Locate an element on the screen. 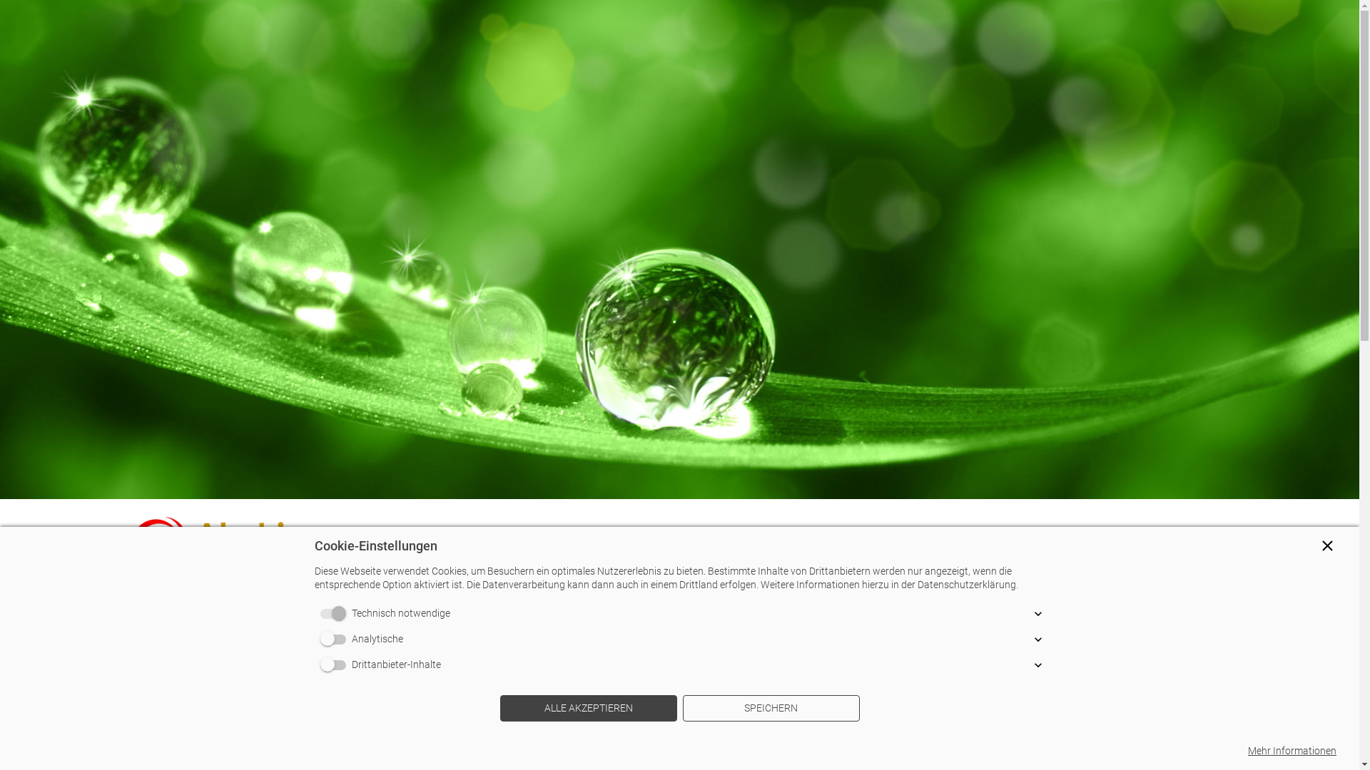  Mehr Informationen is located at coordinates (1292, 751).